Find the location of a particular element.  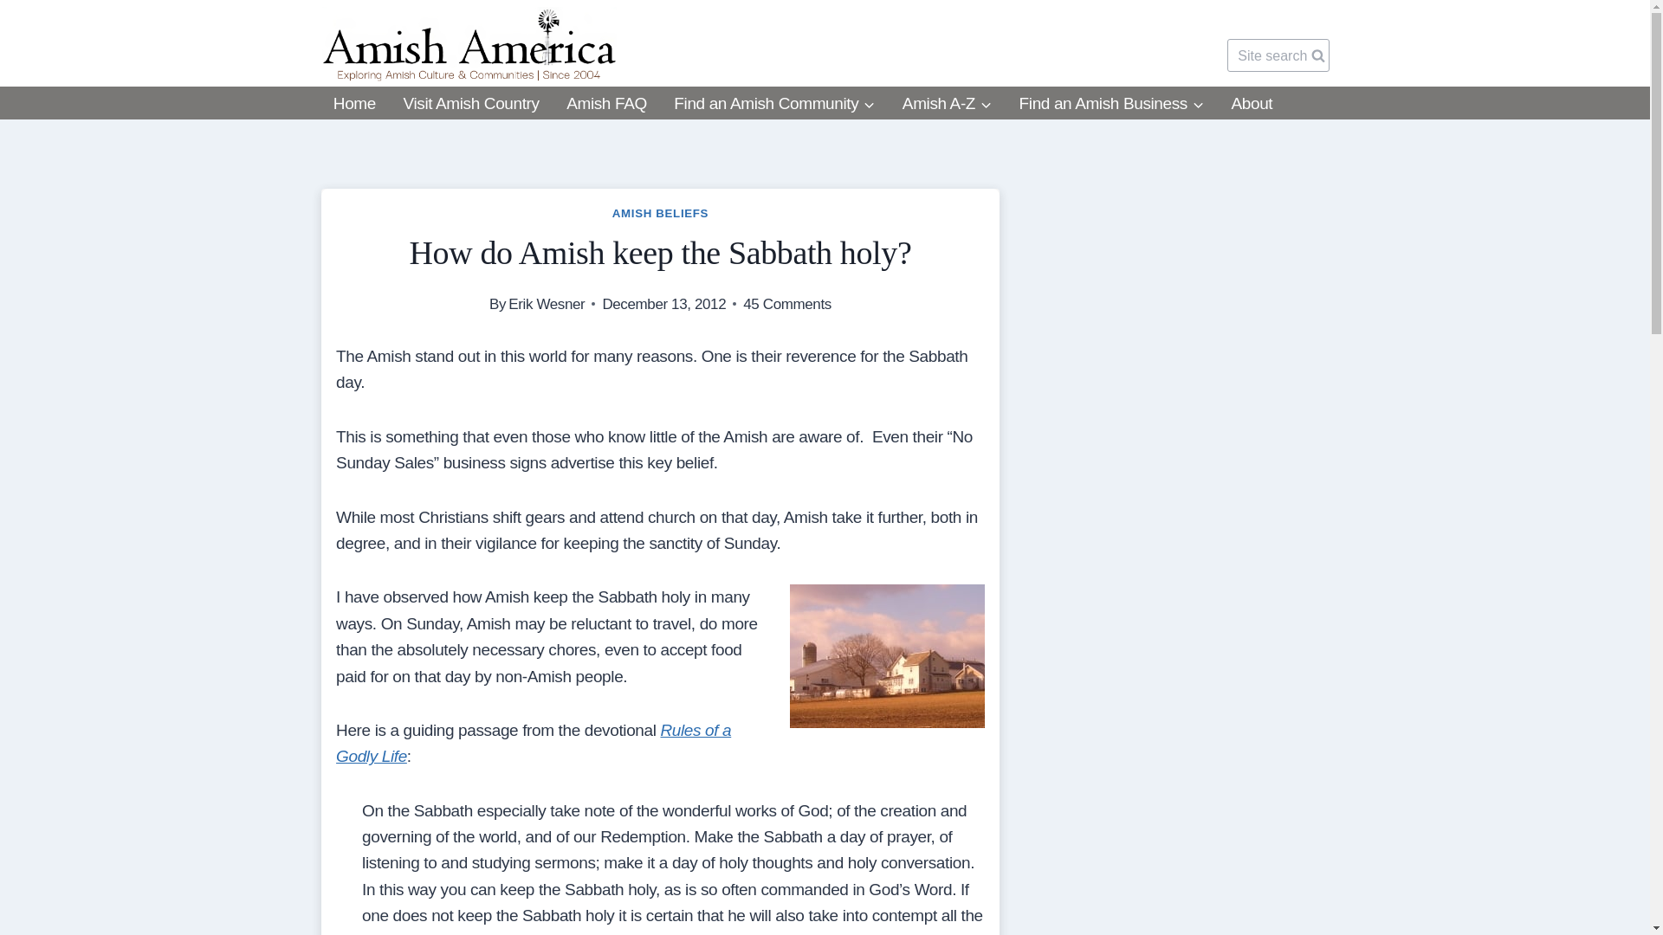

Visit Amish Country is located at coordinates (471, 104).